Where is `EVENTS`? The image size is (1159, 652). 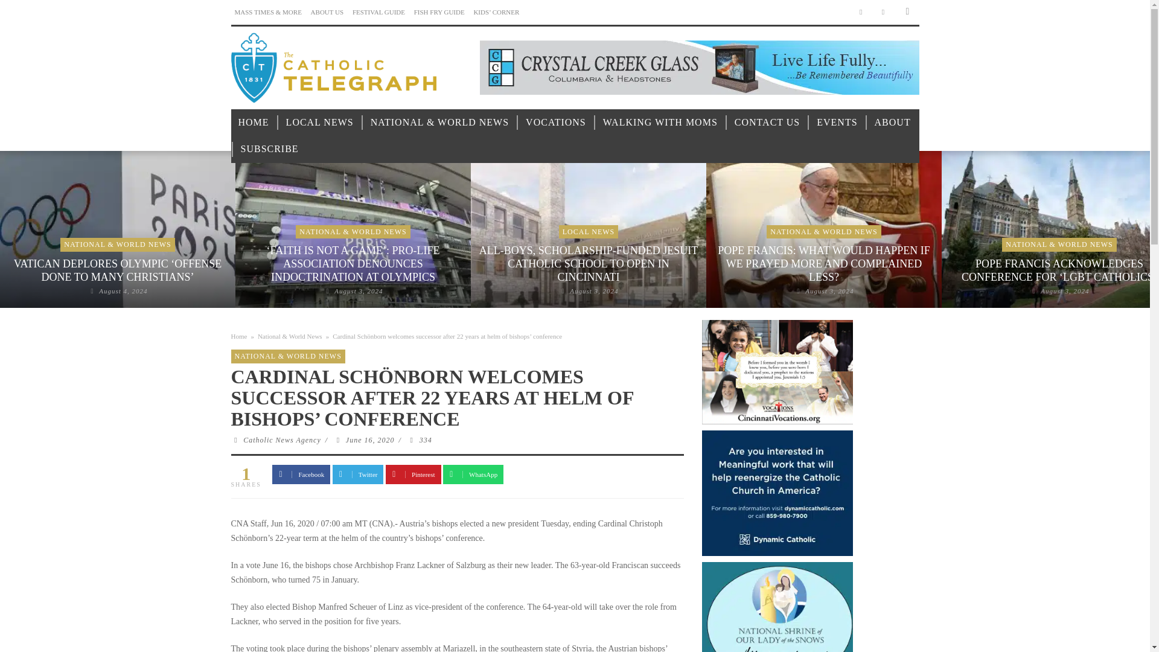 EVENTS is located at coordinates (837, 123).